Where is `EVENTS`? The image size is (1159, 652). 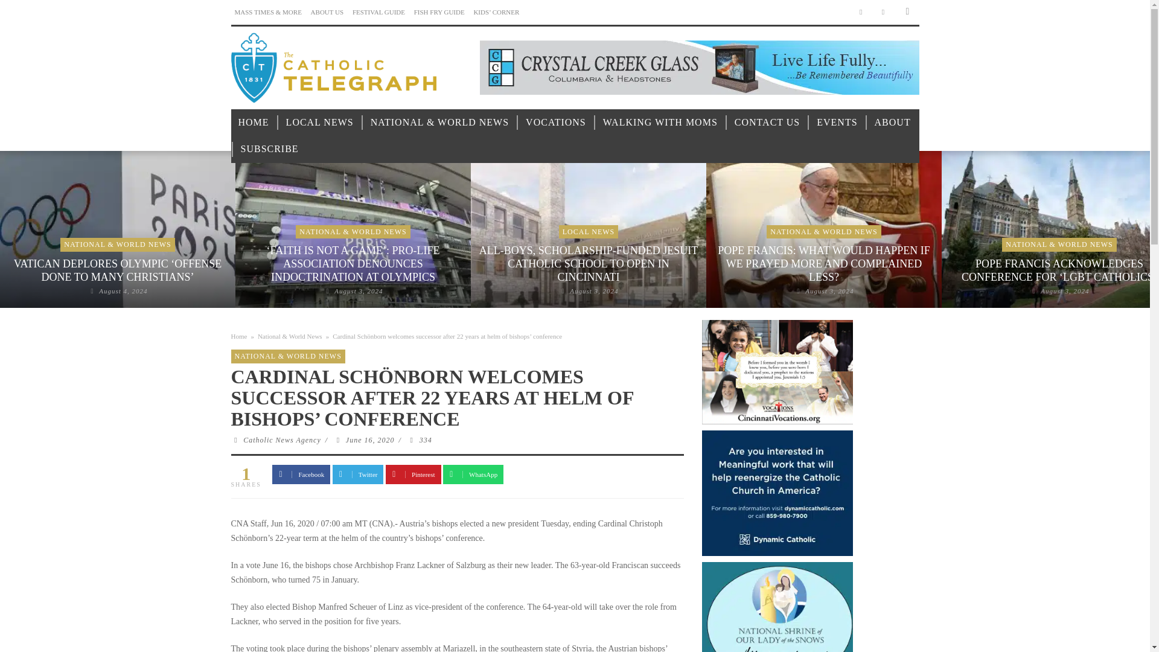 EVENTS is located at coordinates (837, 123).